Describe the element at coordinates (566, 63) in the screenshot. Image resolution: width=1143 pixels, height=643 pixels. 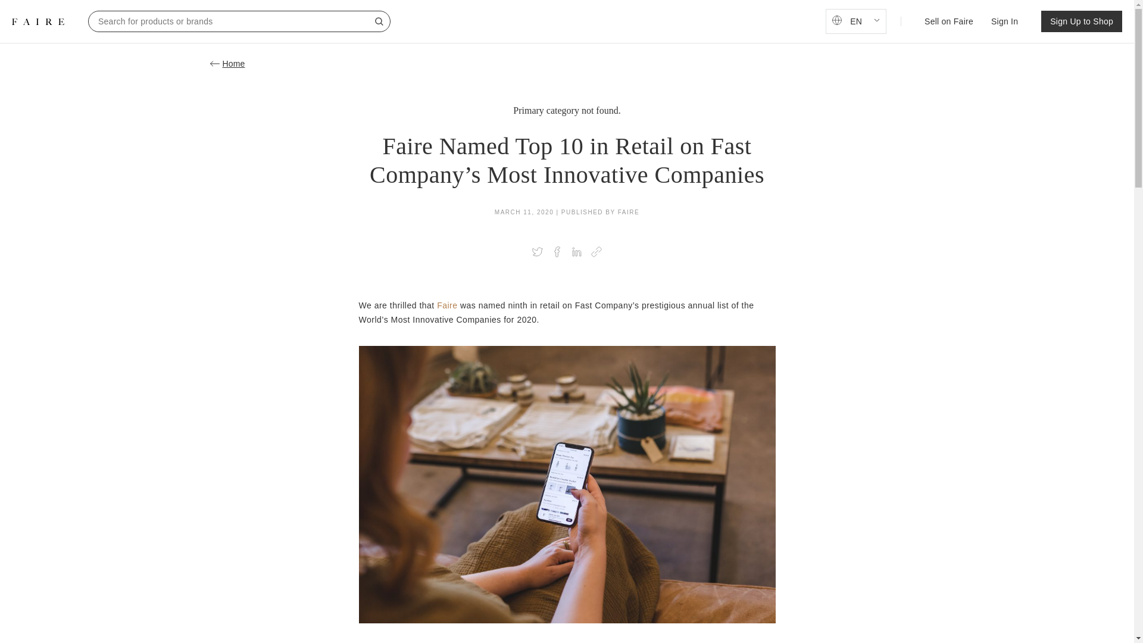
I see `Home` at that location.